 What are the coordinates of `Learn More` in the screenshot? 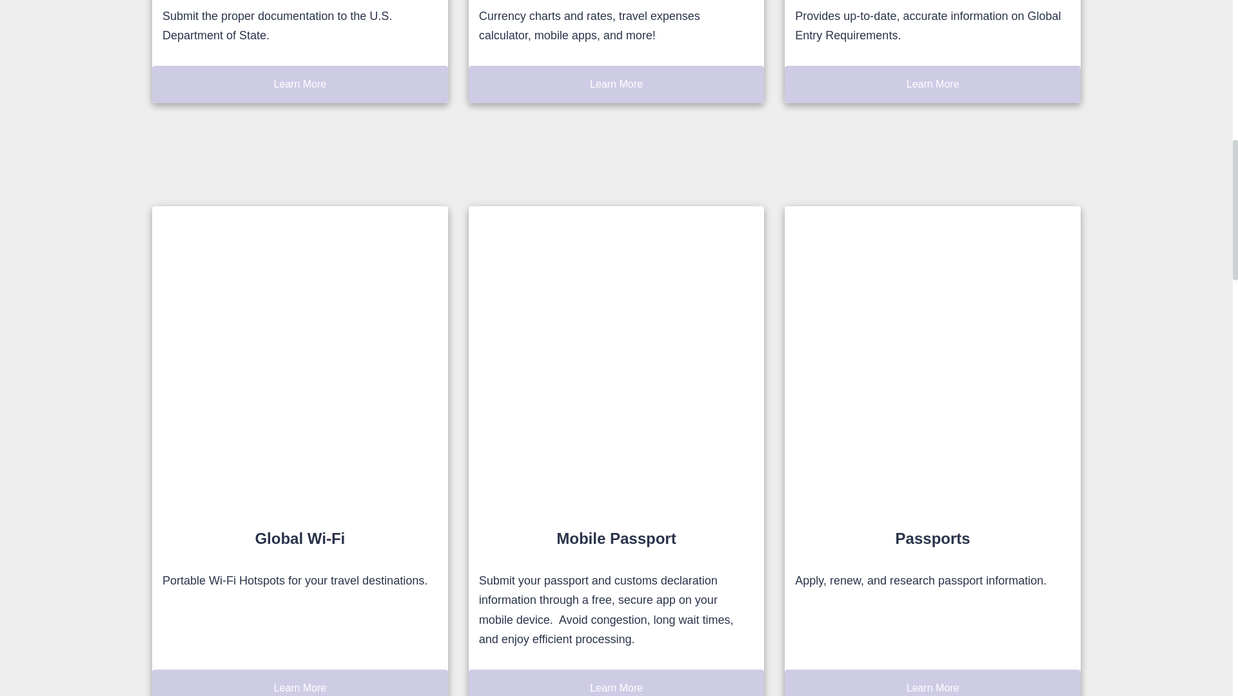 It's located at (932, 84).